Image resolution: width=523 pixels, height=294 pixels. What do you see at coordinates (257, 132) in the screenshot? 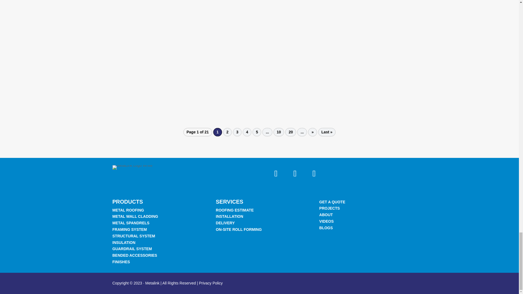
I see `Page 5` at bounding box center [257, 132].